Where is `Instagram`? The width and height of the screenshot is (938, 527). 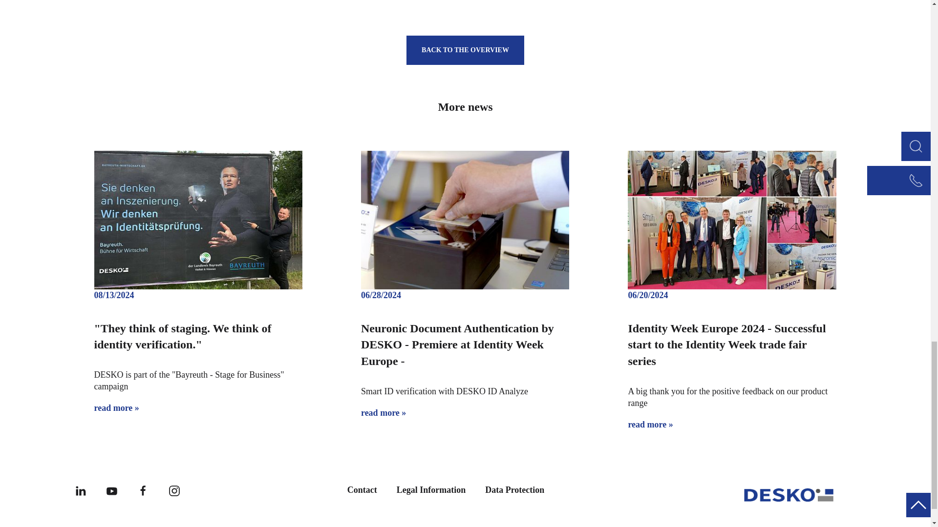 Instagram is located at coordinates (174, 490).